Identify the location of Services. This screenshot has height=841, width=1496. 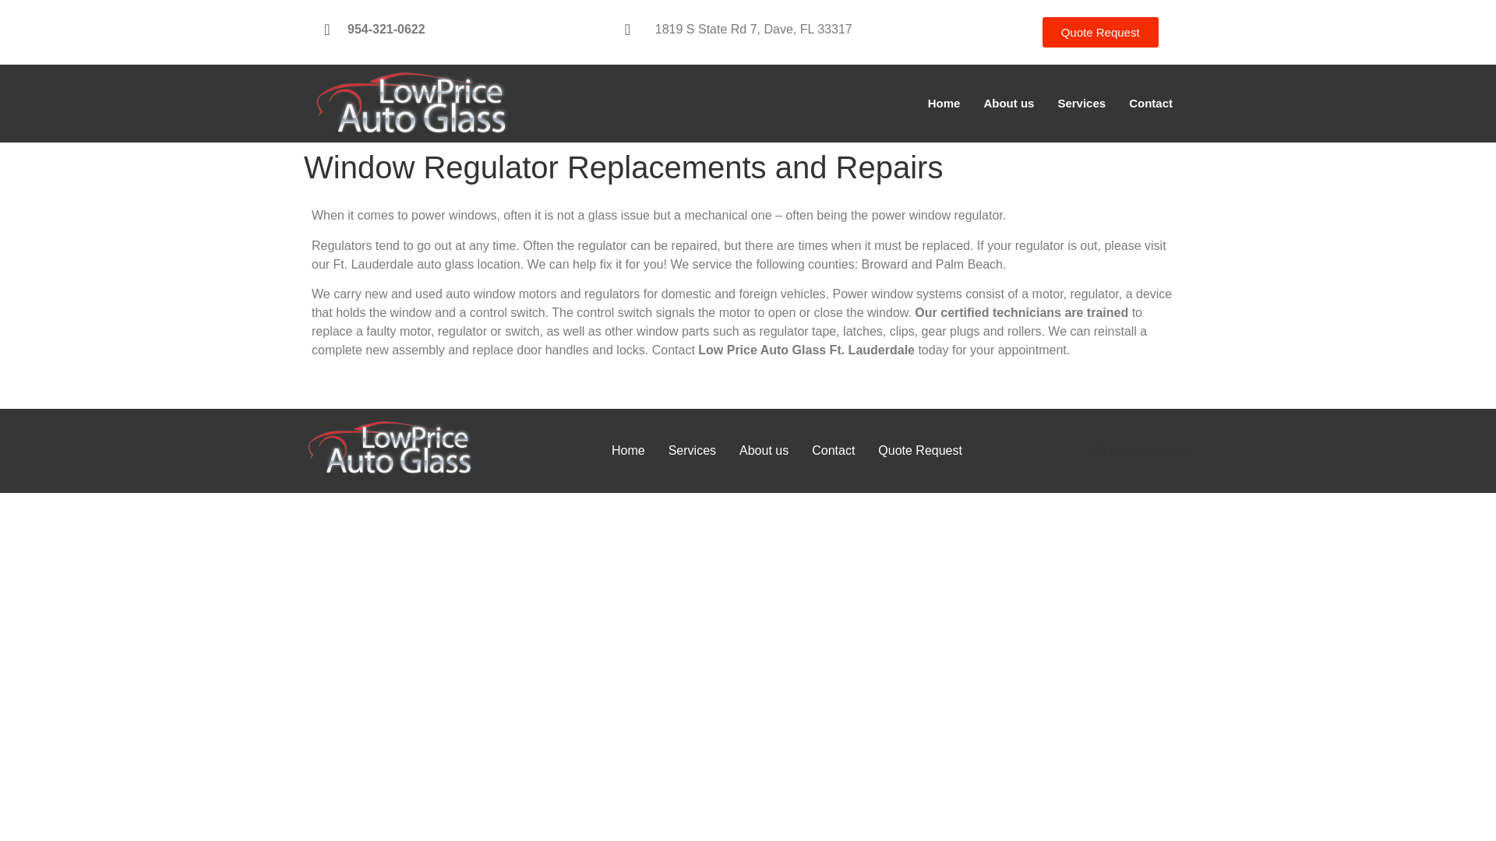
(692, 450).